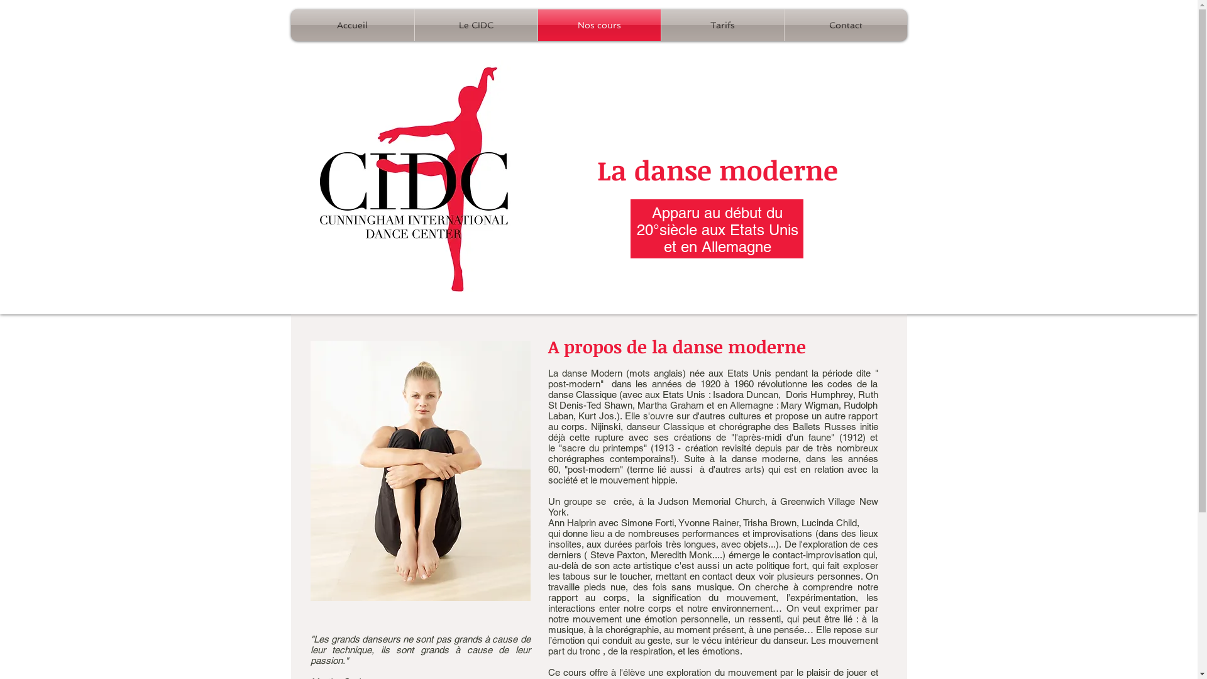  What do you see at coordinates (477, 25) in the screenshot?
I see `Le CIDC` at bounding box center [477, 25].